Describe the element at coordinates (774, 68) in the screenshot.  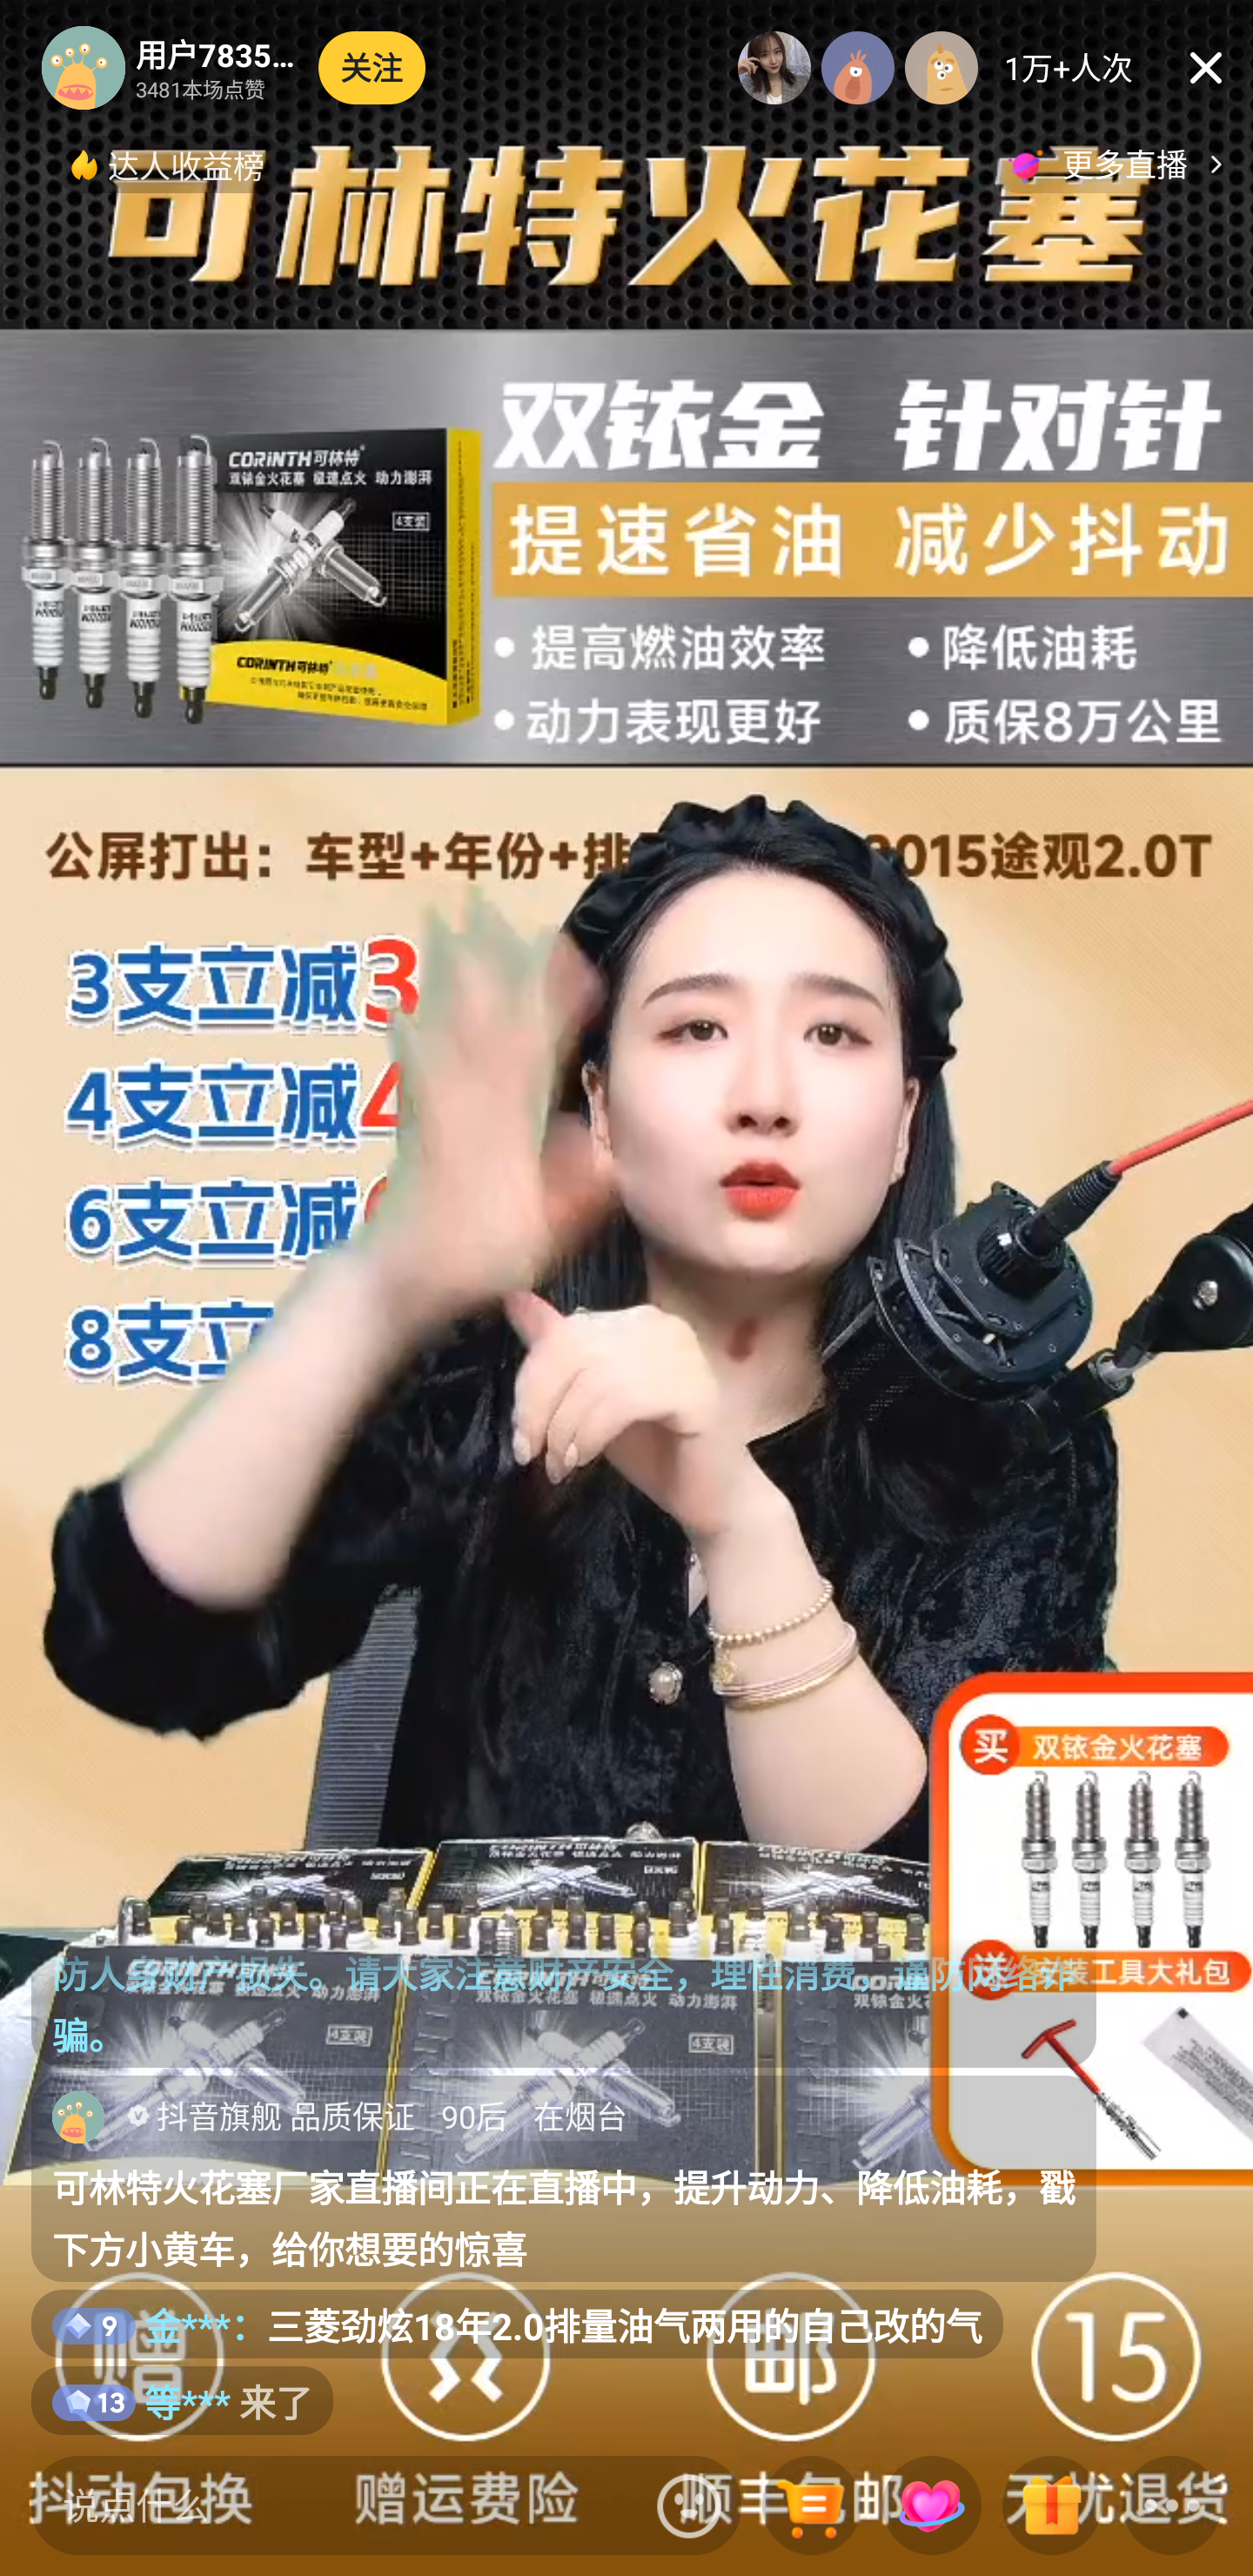
I see `榜一 X***` at that location.